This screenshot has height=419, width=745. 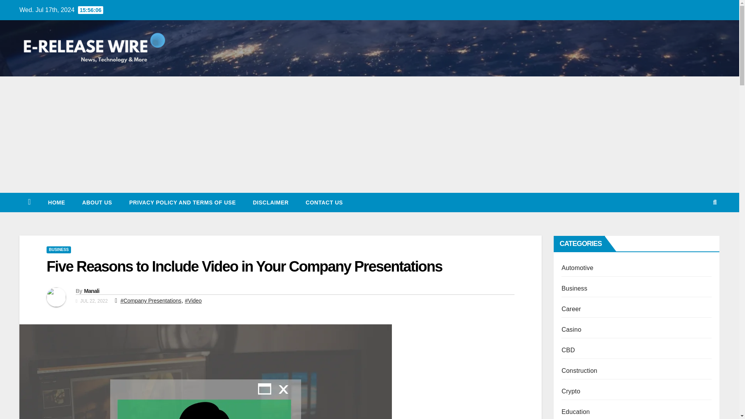 What do you see at coordinates (97, 202) in the screenshot?
I see `ABOUT US` at bounding box center [97, 202].